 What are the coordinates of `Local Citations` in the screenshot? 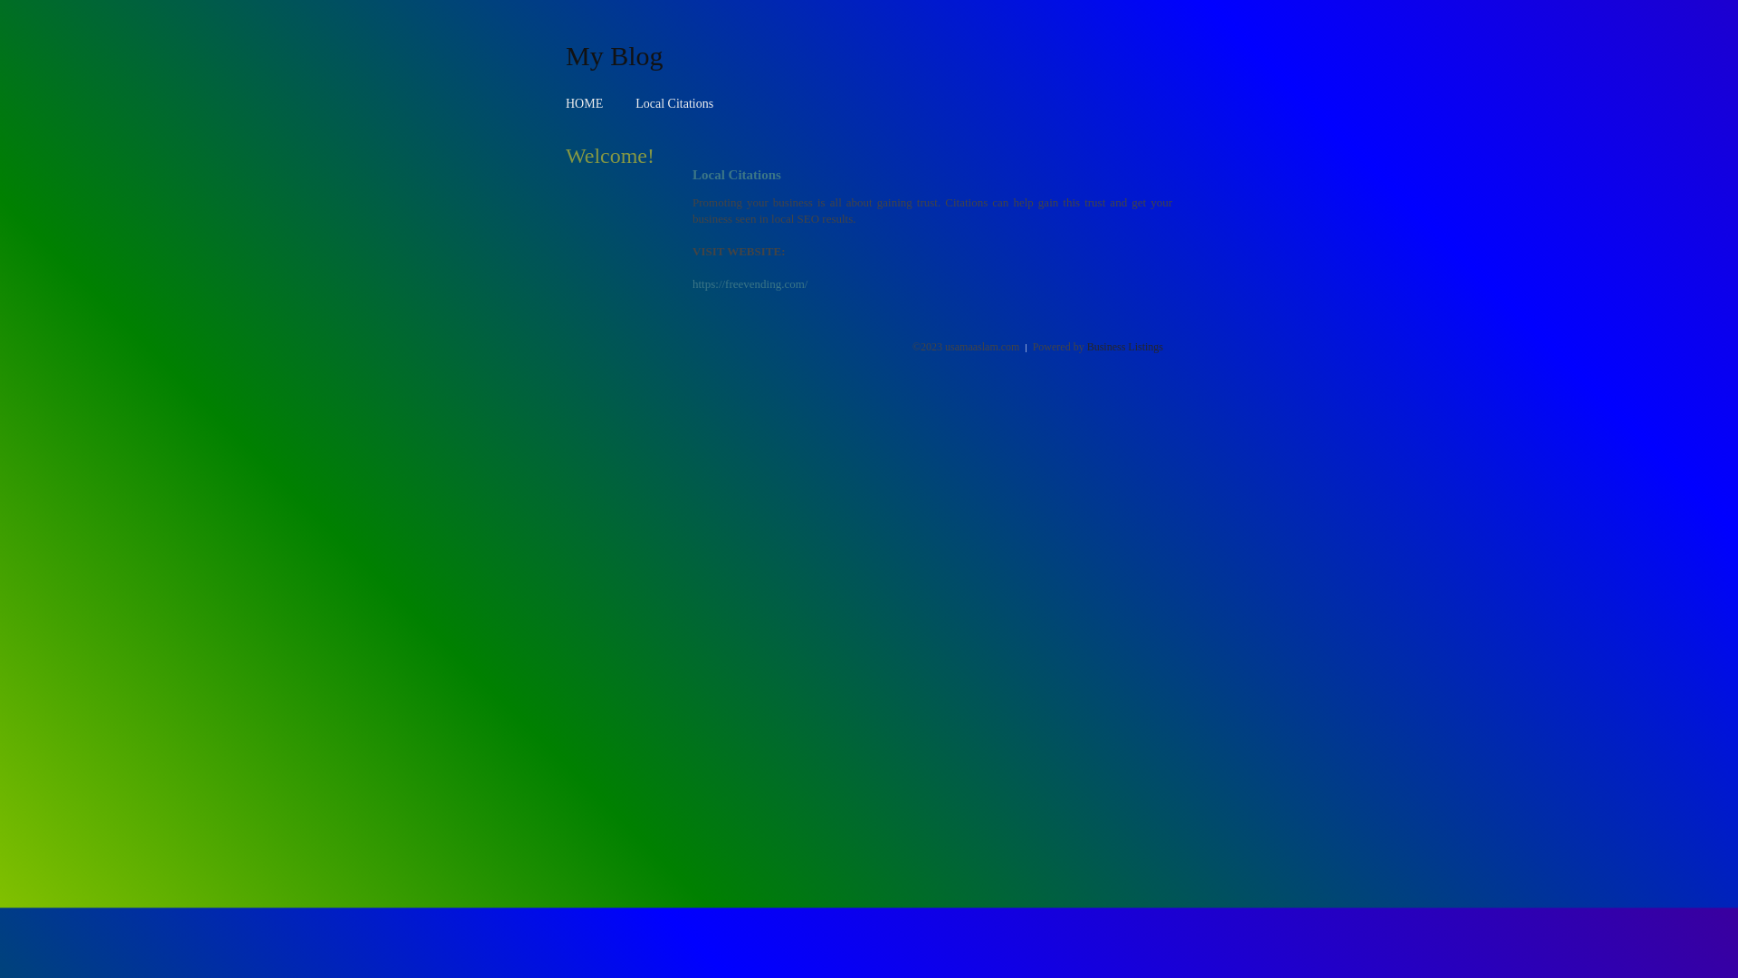 It's located at (674, 103).